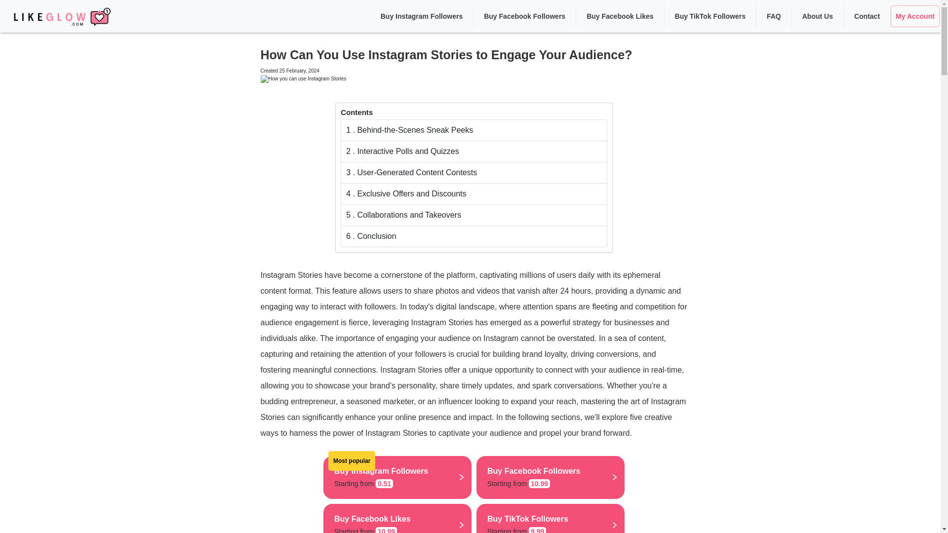 This screenshot has height=533, width=948. I want to click on 4 . Exclusive Offers and Discounts, so click(551, 518).